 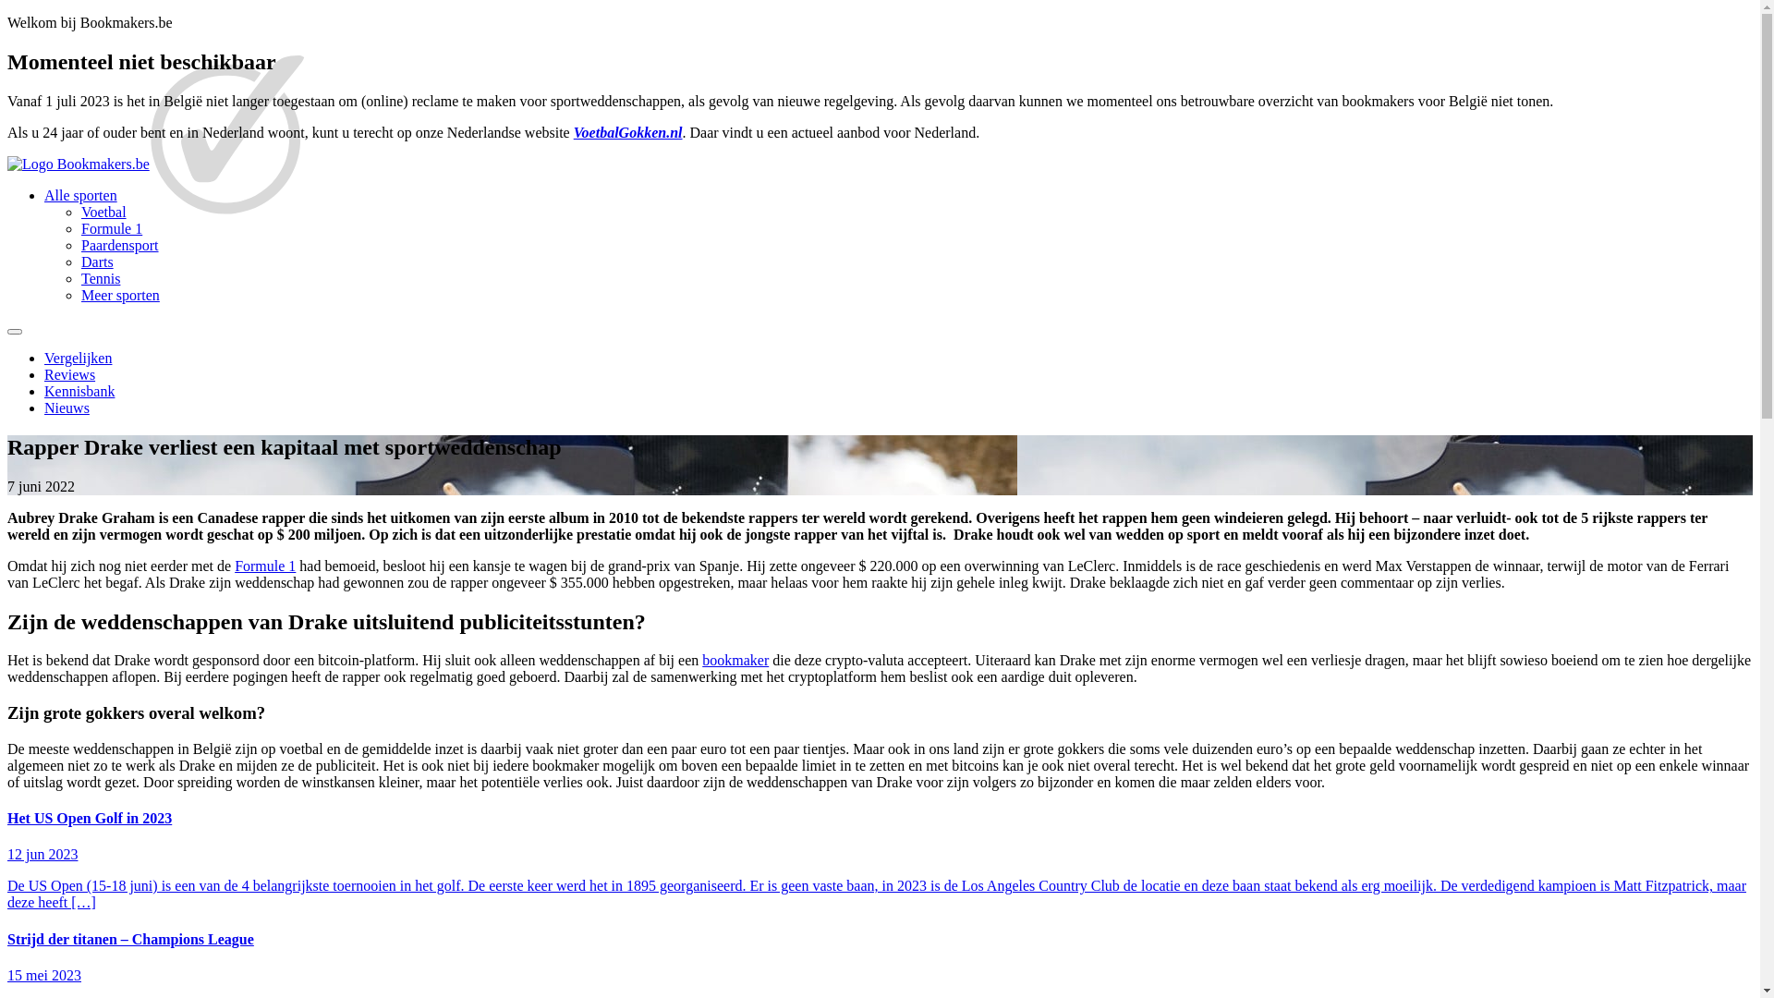 I want to click on bookmaker, so click(x=735, y=660).